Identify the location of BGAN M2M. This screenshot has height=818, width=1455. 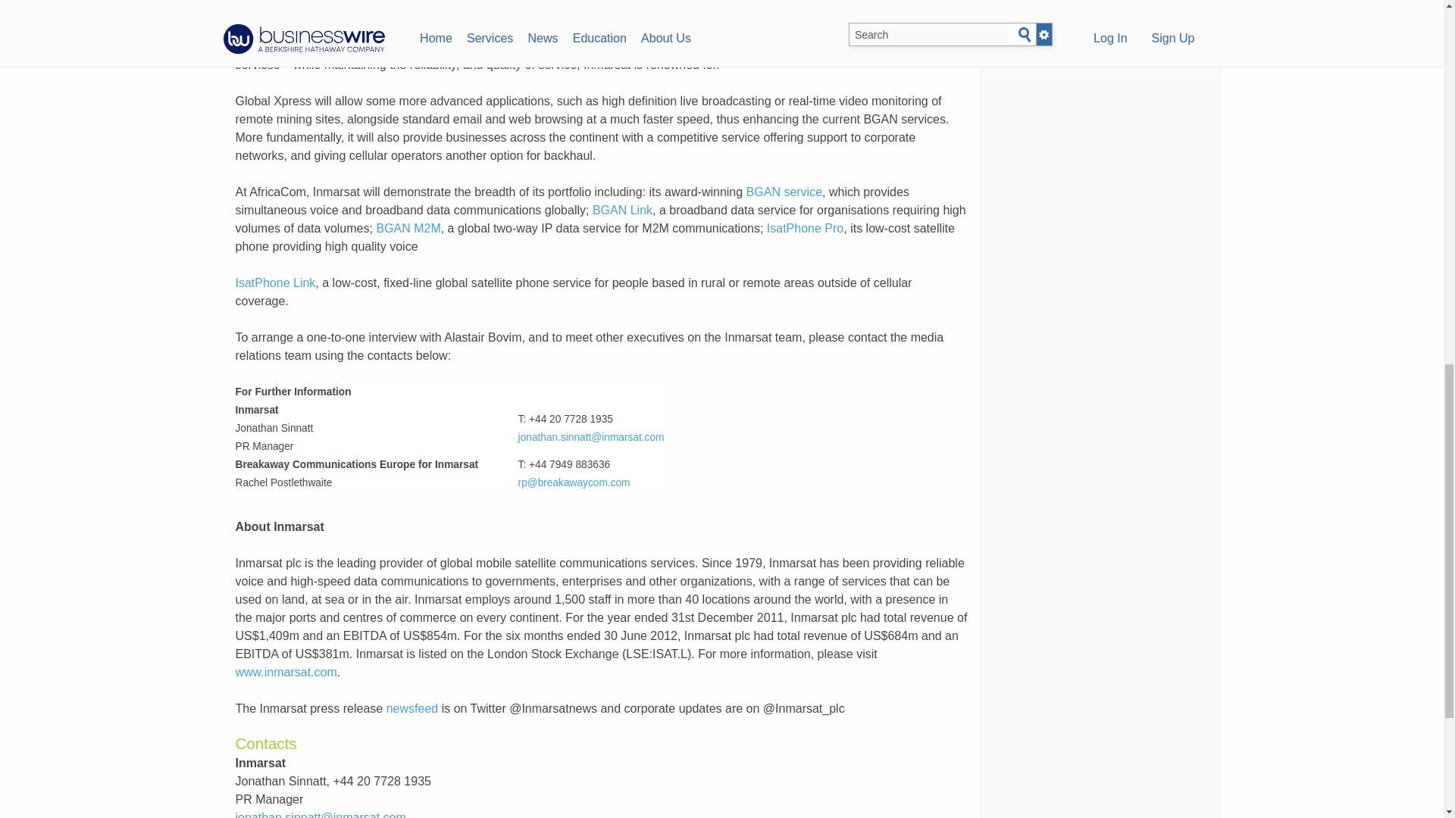
(408, 227).